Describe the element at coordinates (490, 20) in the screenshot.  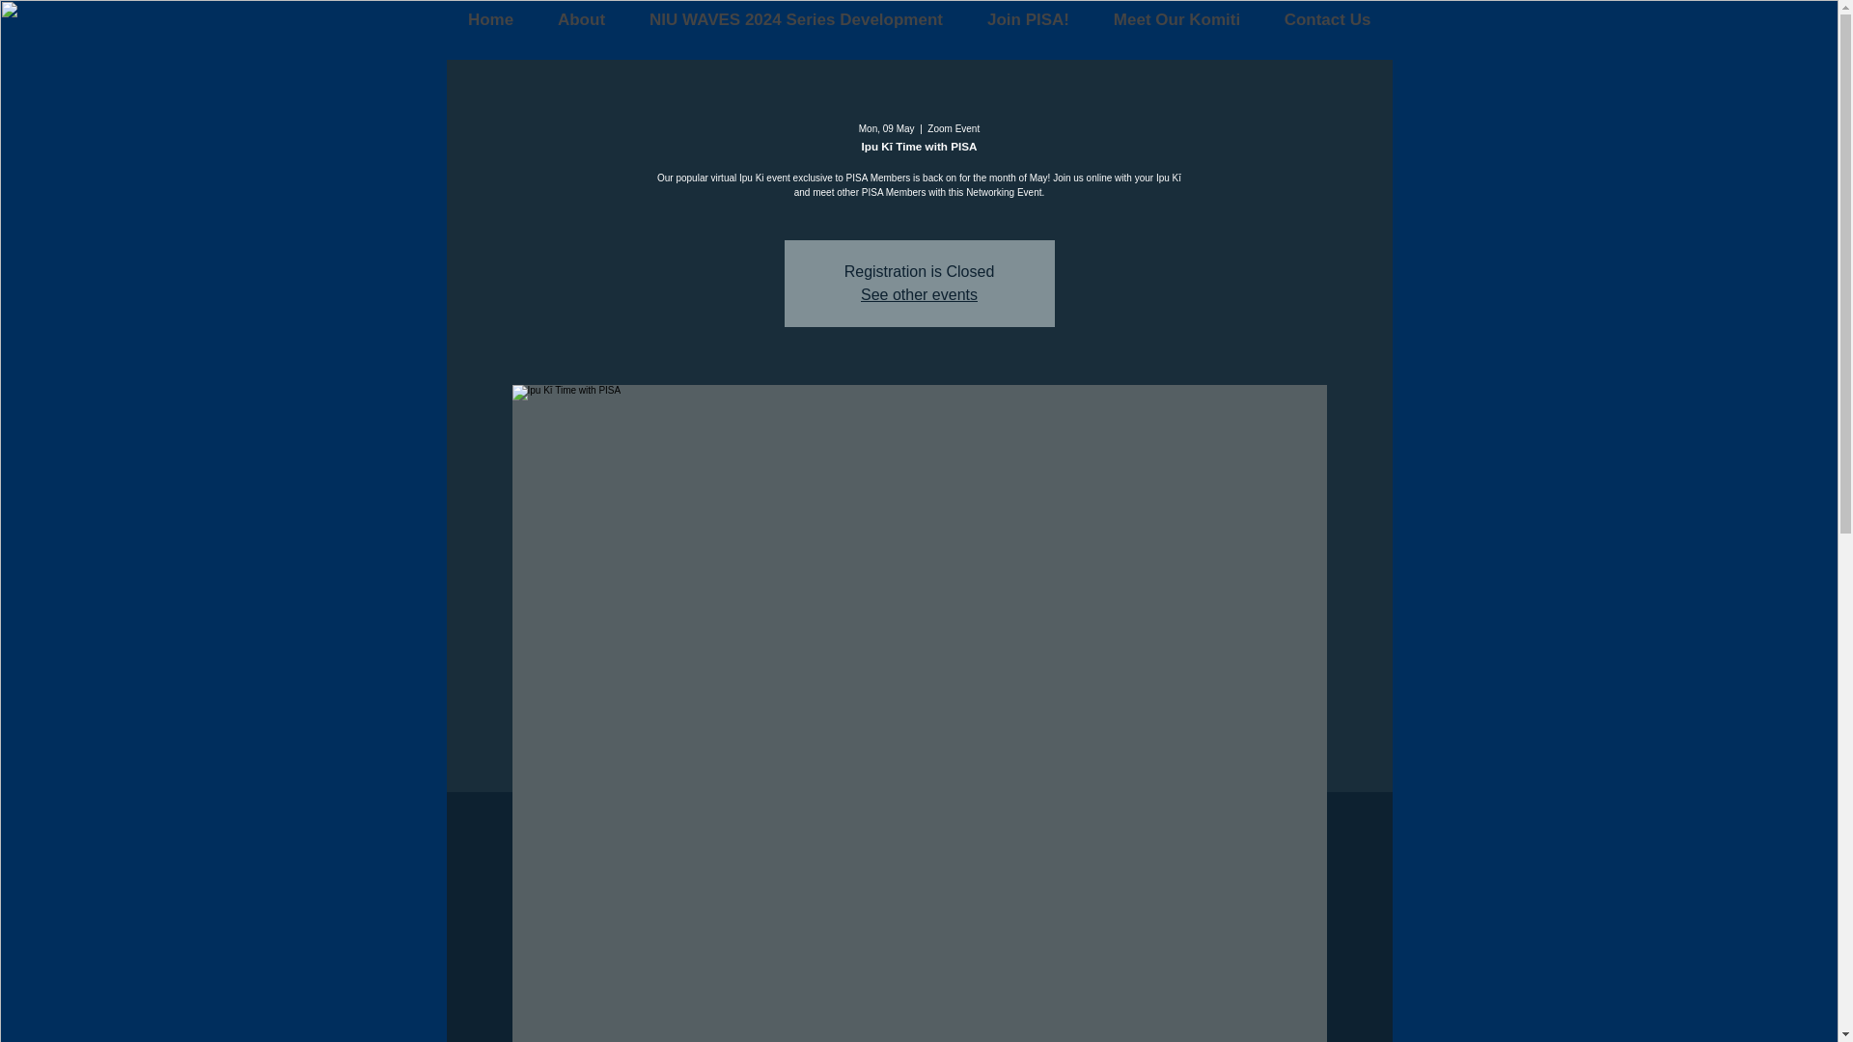
I see `Home` at that location.